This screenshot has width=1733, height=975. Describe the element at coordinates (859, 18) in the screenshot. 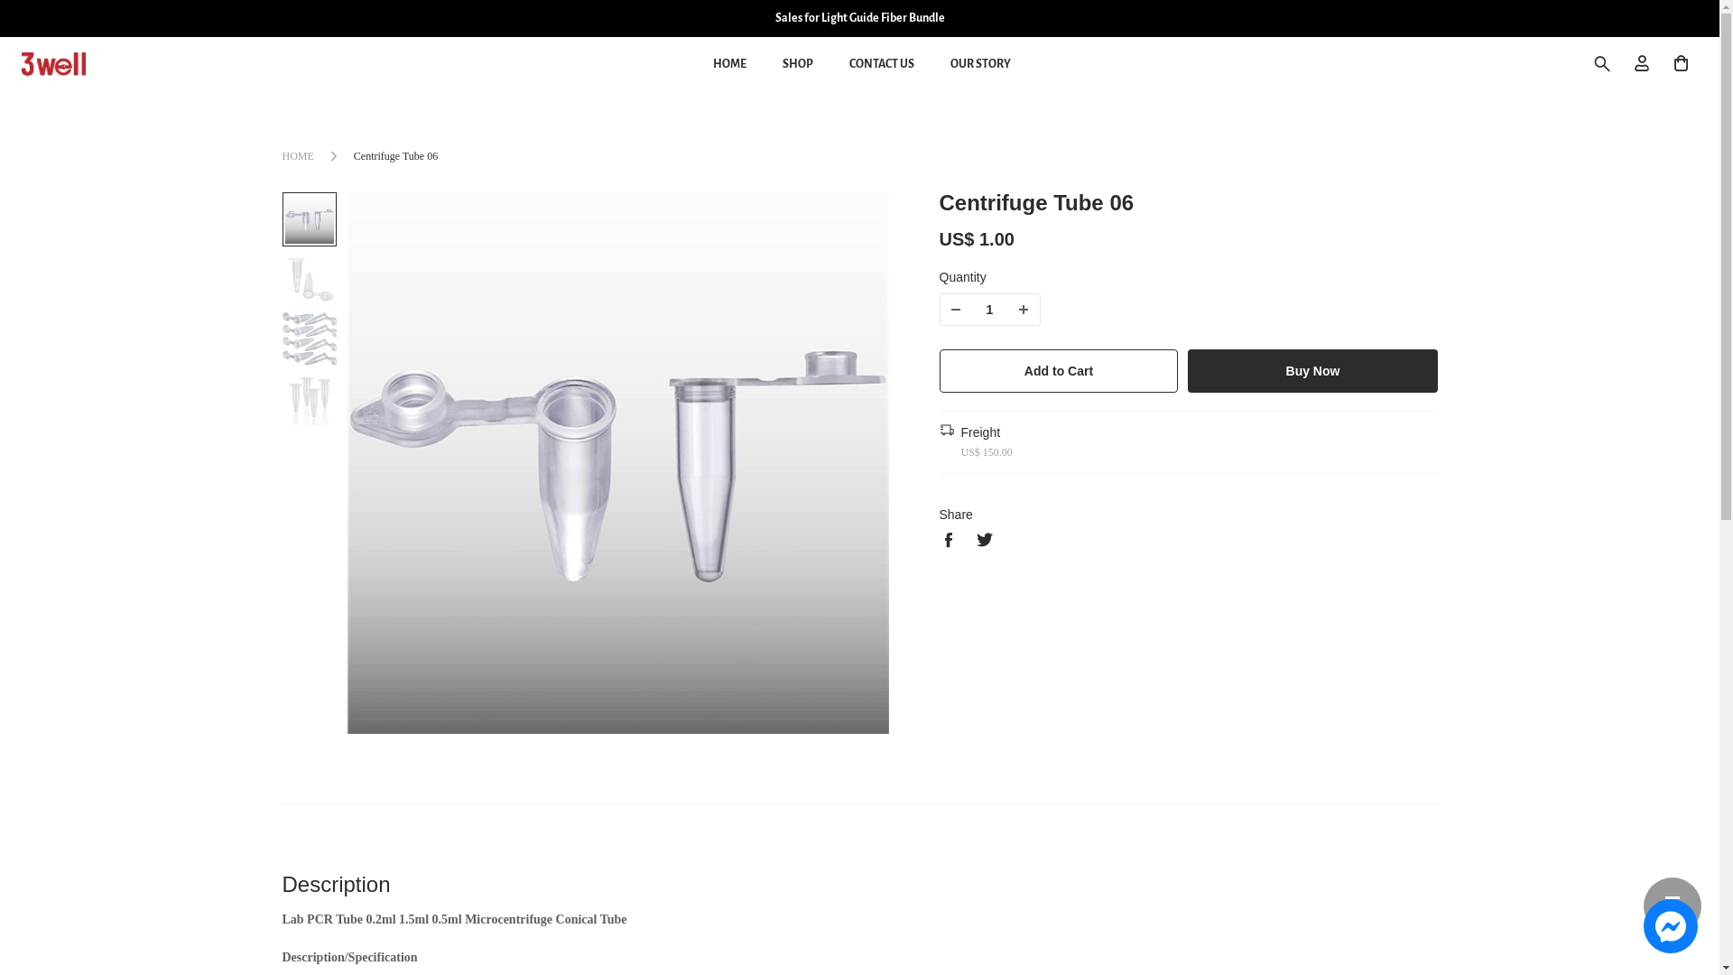

I see `Sales for Operation Channel` at that location.